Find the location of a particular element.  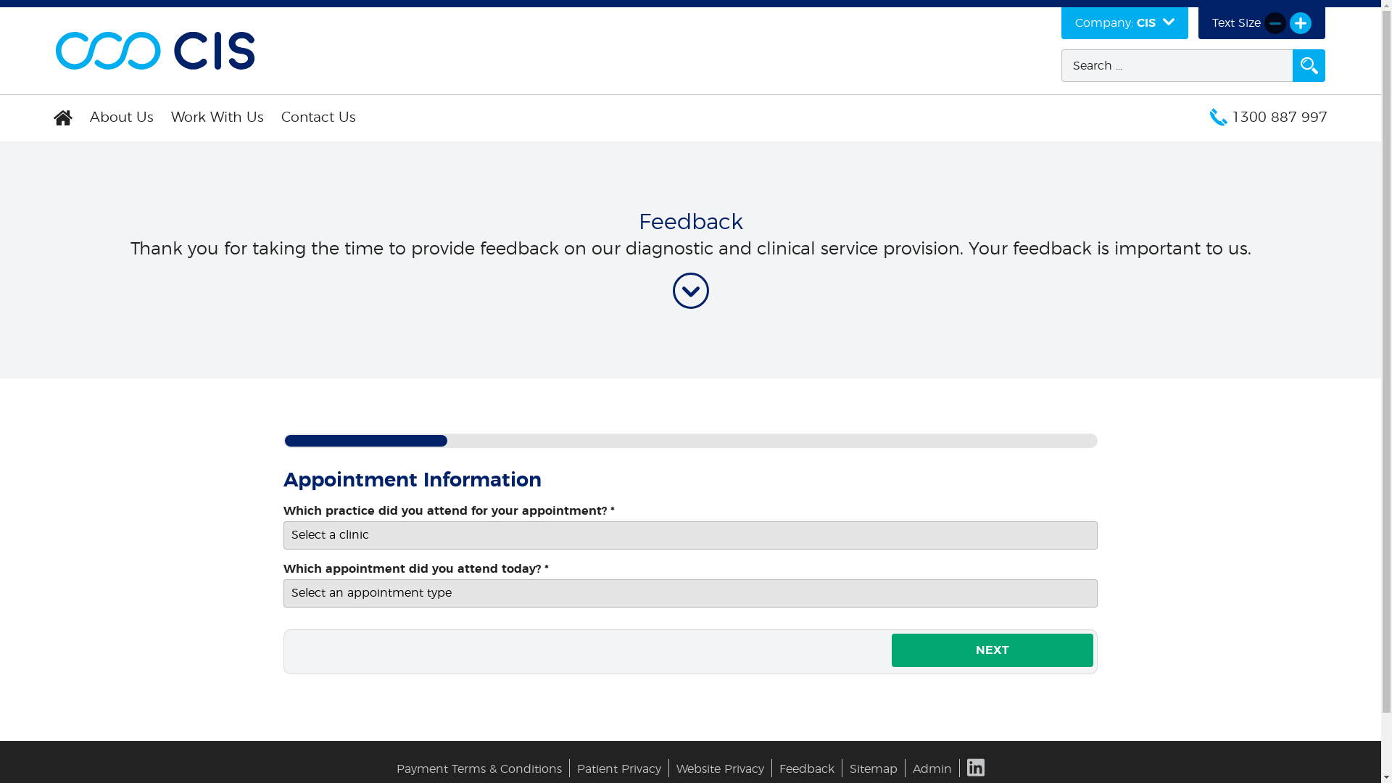

Admin is located at coordinates (932, 769).